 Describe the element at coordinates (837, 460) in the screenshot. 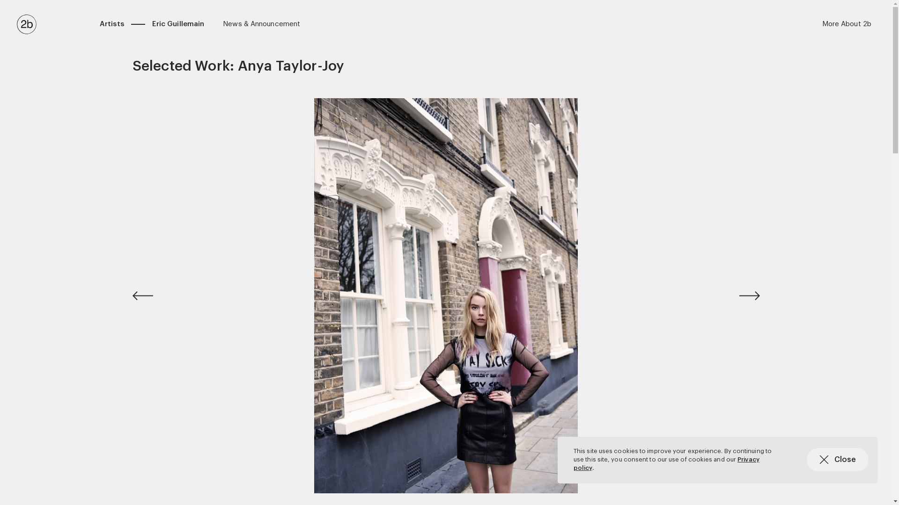

I see `Close` at that location.